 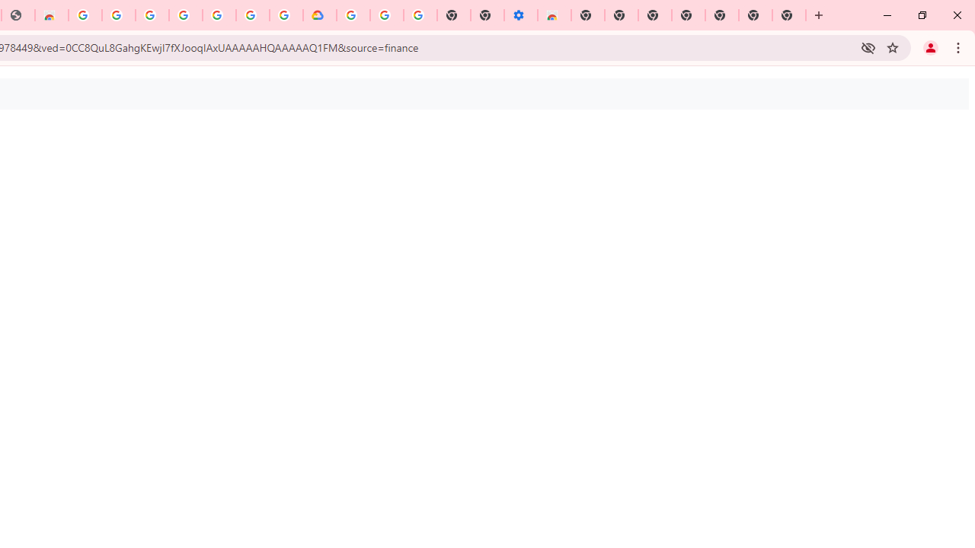 I want to click on Ad Settings, so click(x=119, y=15).